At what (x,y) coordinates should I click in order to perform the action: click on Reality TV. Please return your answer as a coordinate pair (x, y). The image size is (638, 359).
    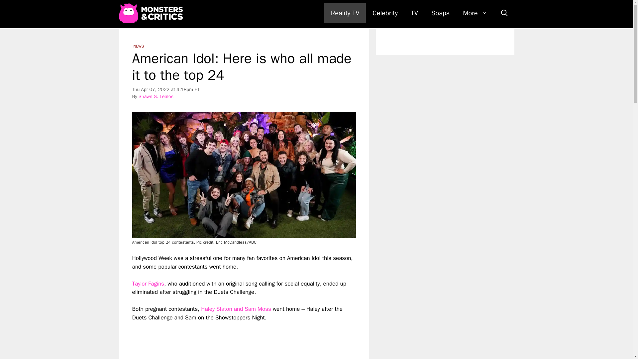
    Looking at the image, I should click on (345, 13).